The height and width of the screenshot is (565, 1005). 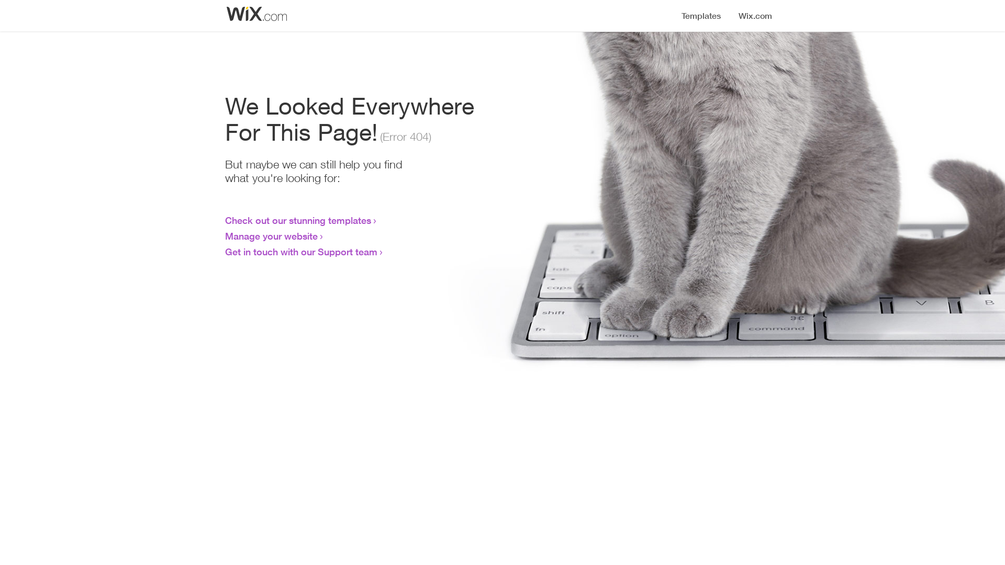 What do you see at coordinates (301, 252) in the screenshot?
I see `Get in touch with our Support team` at bounding box center [301, 252].